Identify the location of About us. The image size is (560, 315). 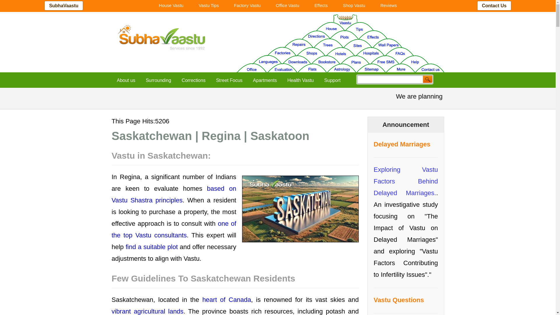
(126, 80).